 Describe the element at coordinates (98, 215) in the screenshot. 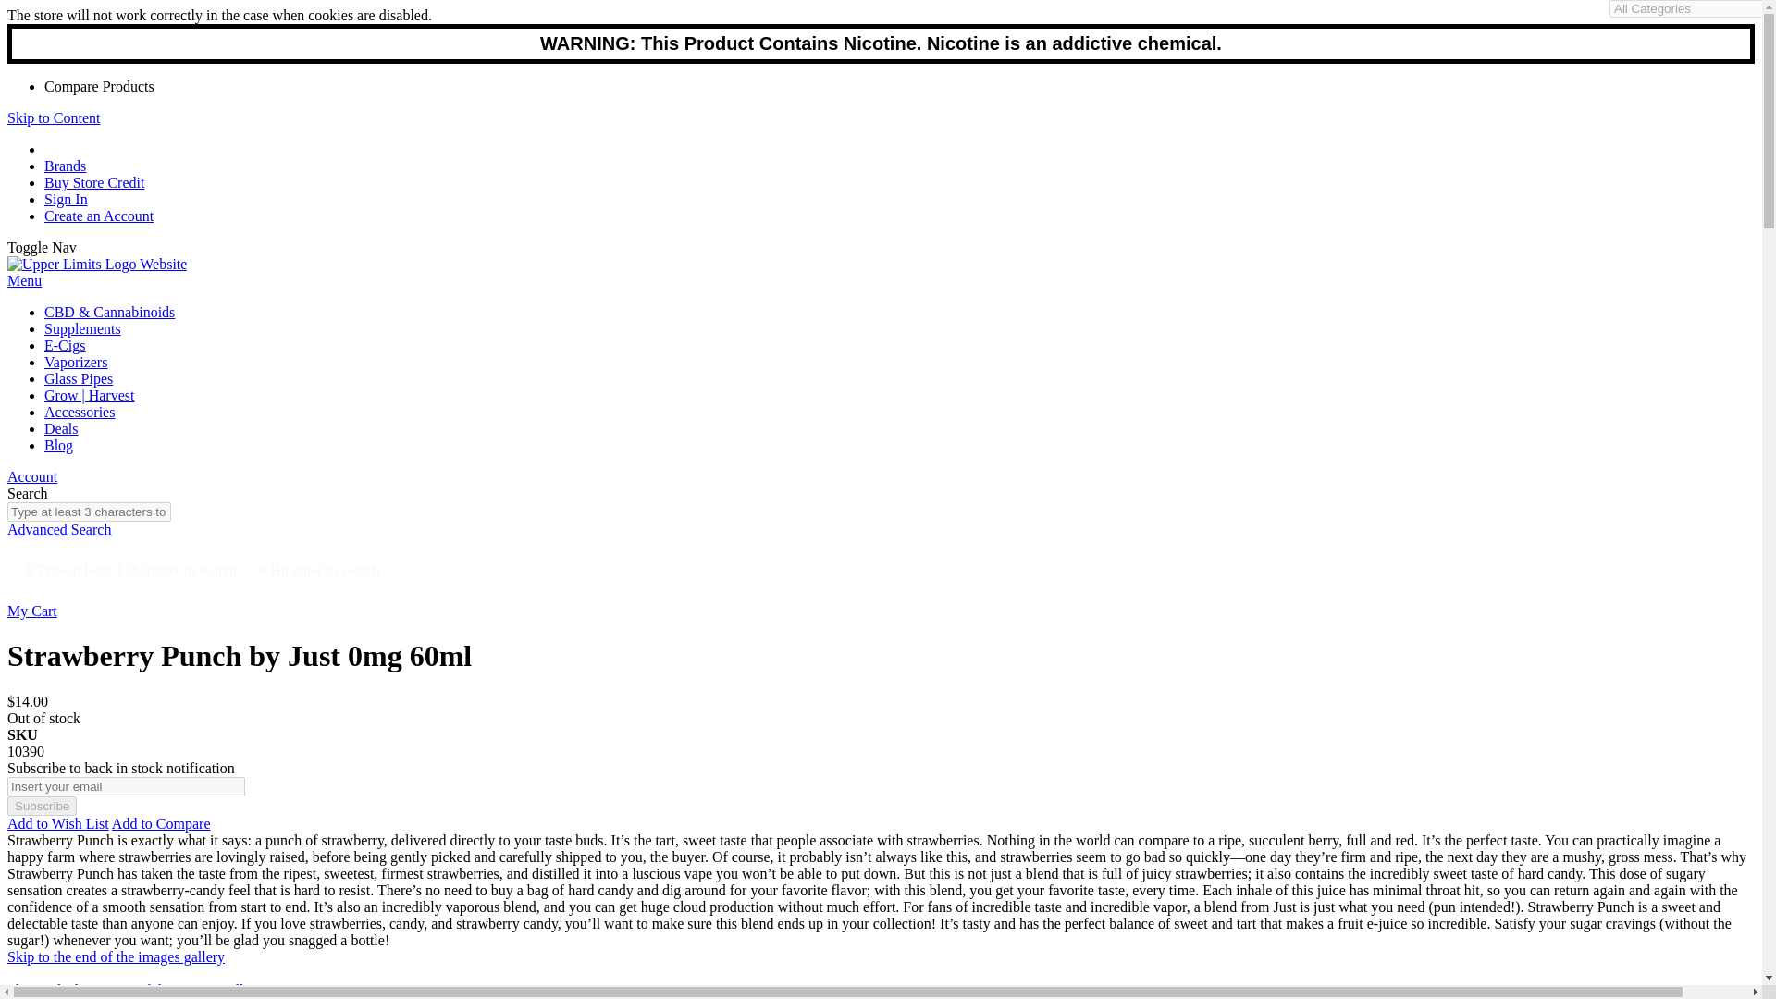

I see `Create an Account` at that location.